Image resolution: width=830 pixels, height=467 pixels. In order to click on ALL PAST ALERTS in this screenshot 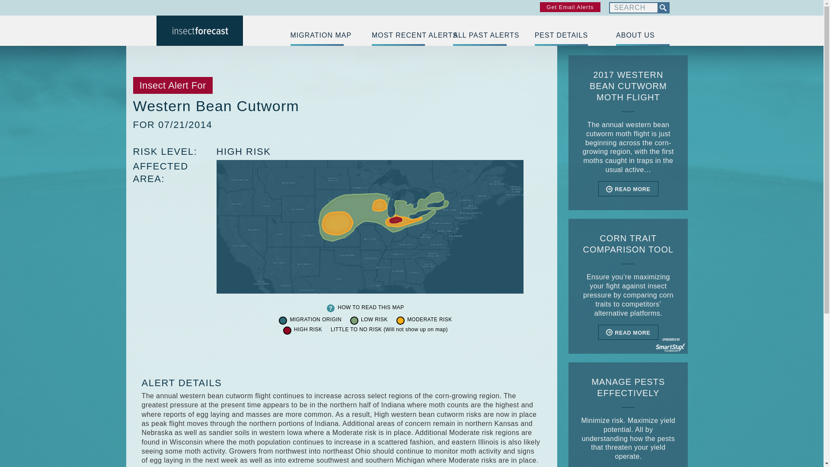, I will do `click(480, 35)`.